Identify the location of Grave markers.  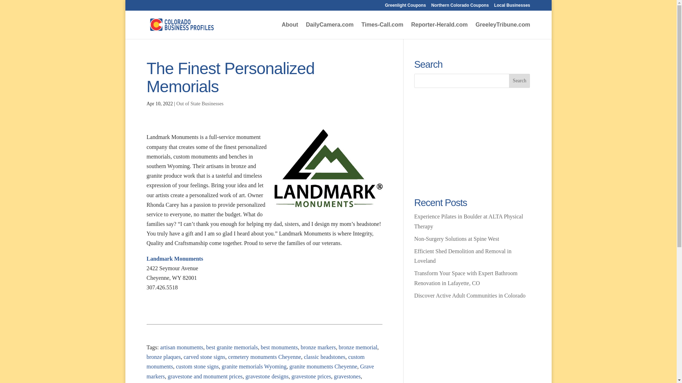
(260, 371).